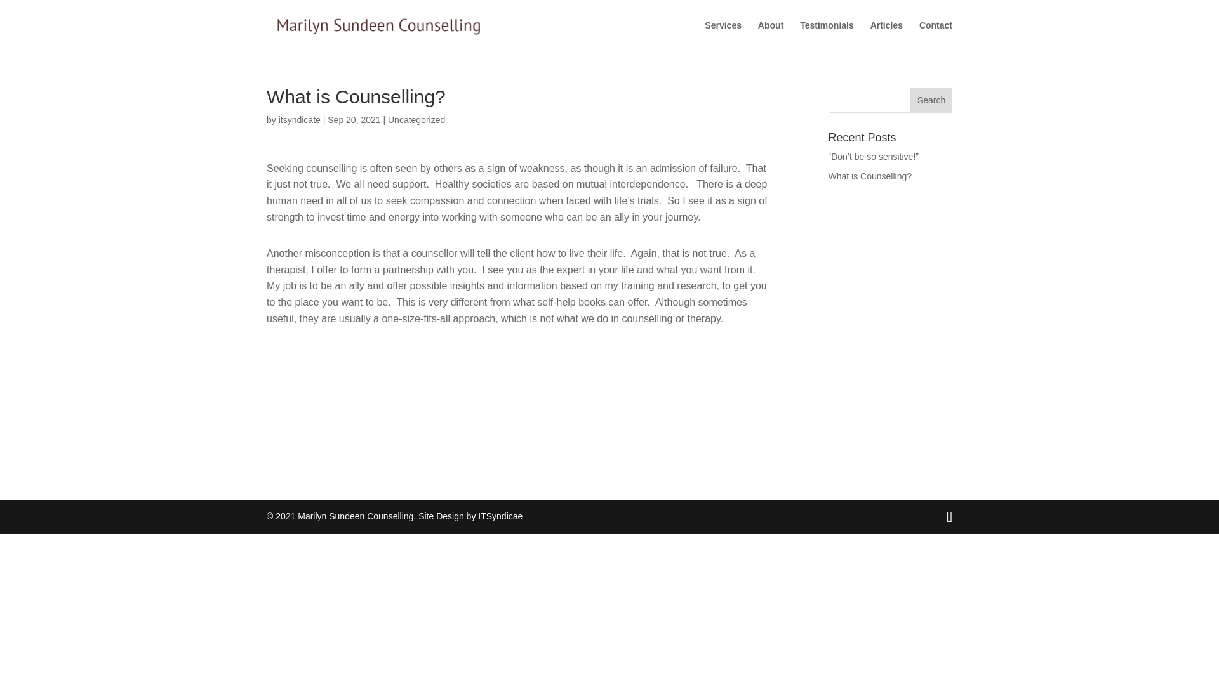  I want to click on Posts by itsyndicate, so click(300, 119).